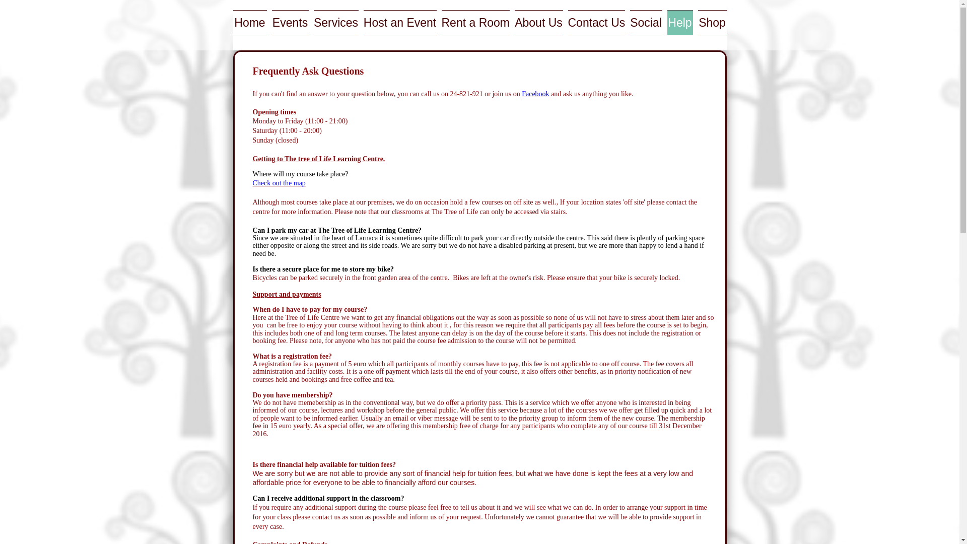 This screenshot has width=967, height=544. I want to click on Host an Event, so click(400, 23).